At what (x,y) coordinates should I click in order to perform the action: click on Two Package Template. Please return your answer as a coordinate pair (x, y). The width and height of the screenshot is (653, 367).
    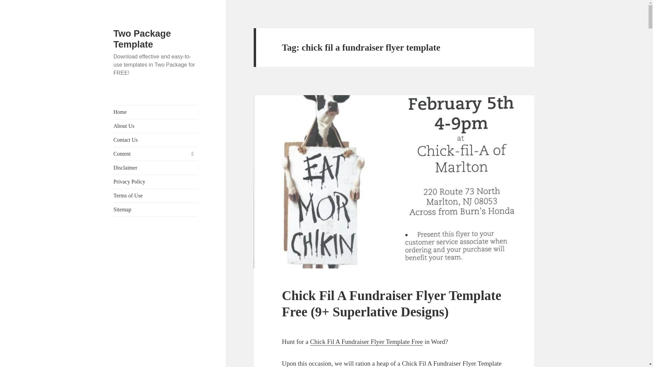
    Looking at the image, I should click on (142, 39).